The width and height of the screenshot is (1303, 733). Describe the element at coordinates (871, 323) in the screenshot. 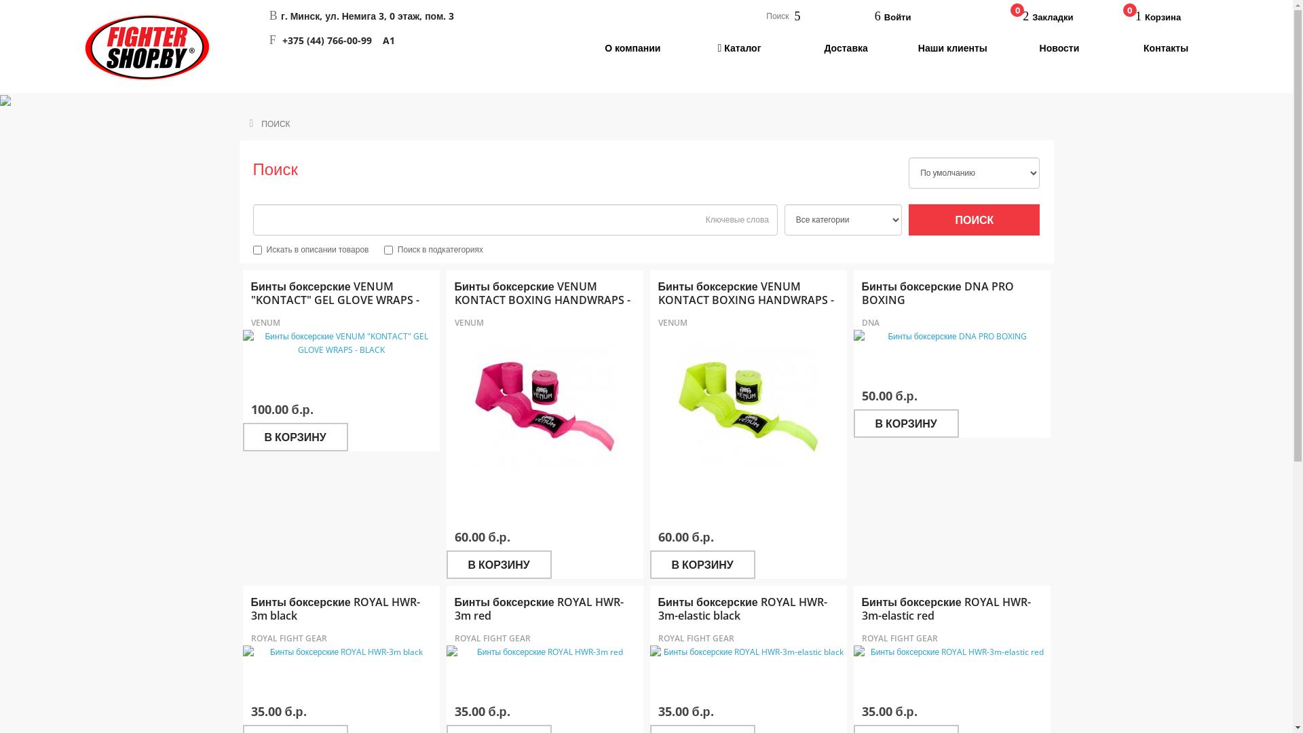

I see `DNA` at that location.